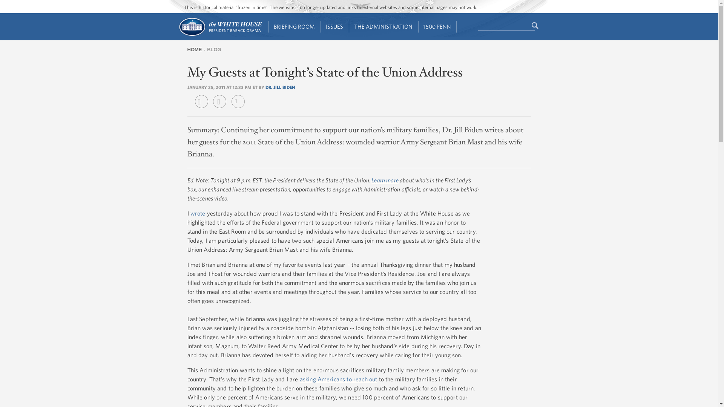  I want to click on Search, so click(535, 26).